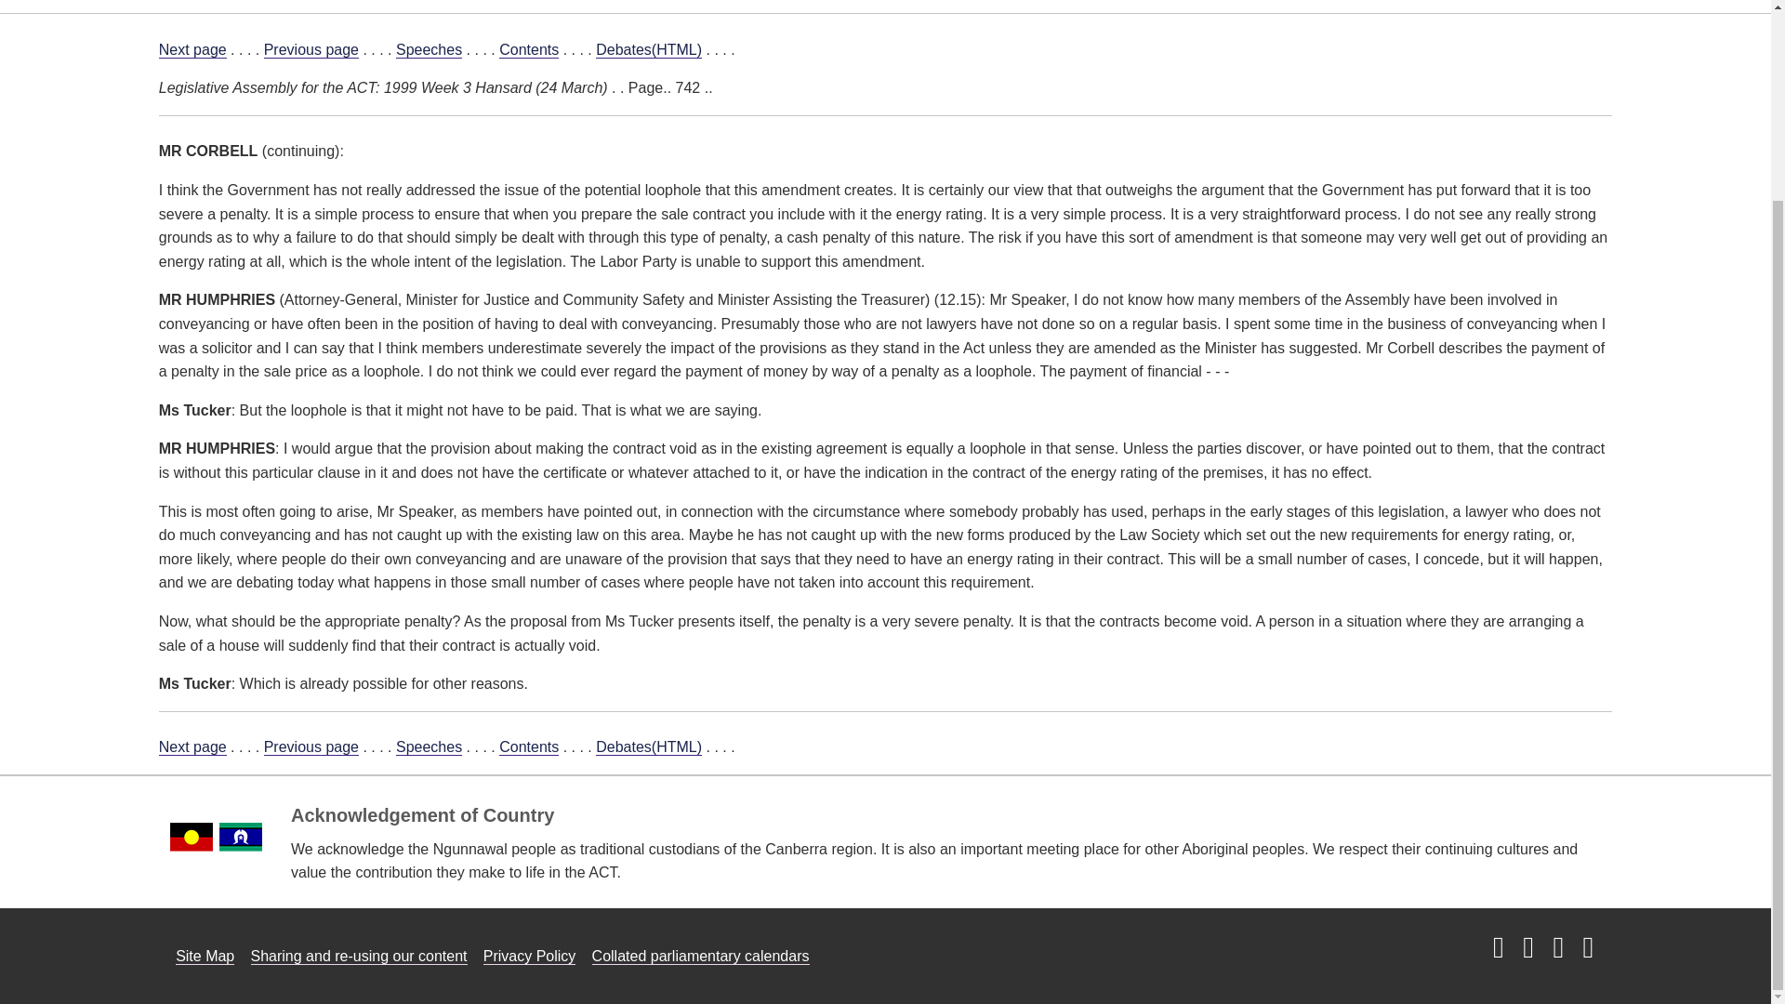  What do you see at coordinates (528, 747) in the screenshot?
I see `Contents` at bounding box center [528, 747].